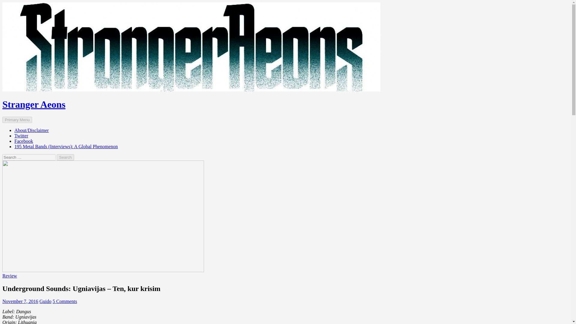 Image resolution: width=576 pixels, height=324 pixels. Describe the element at coordinates (65, 157) in the screenshot. I see `Search` at that location.